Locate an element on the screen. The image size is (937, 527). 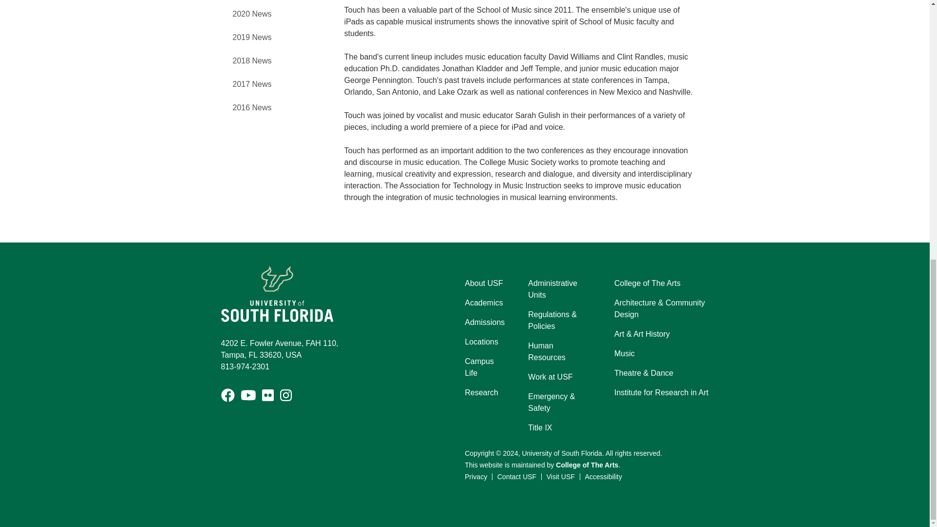
Locations is located at coordinates (481, 342).